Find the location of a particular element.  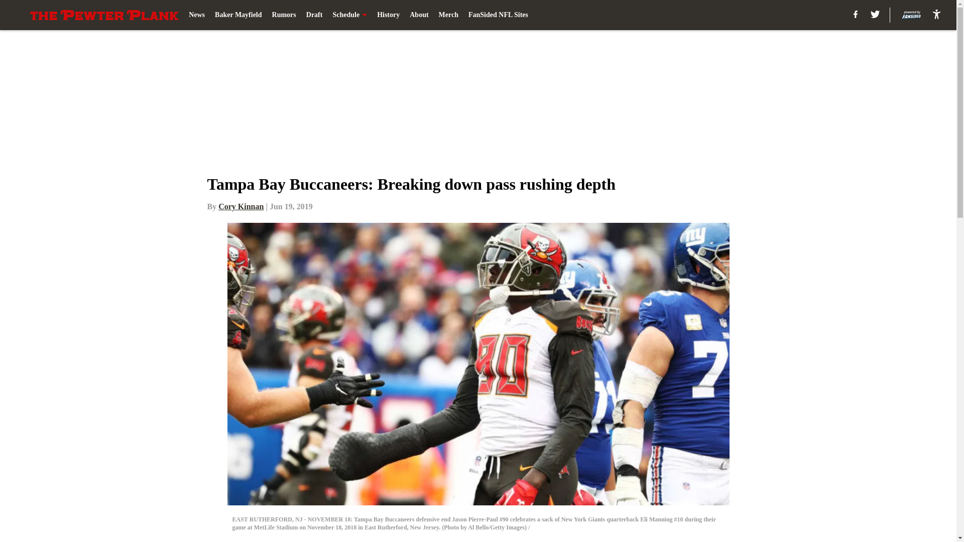

About is located at coordinates (419, 15).